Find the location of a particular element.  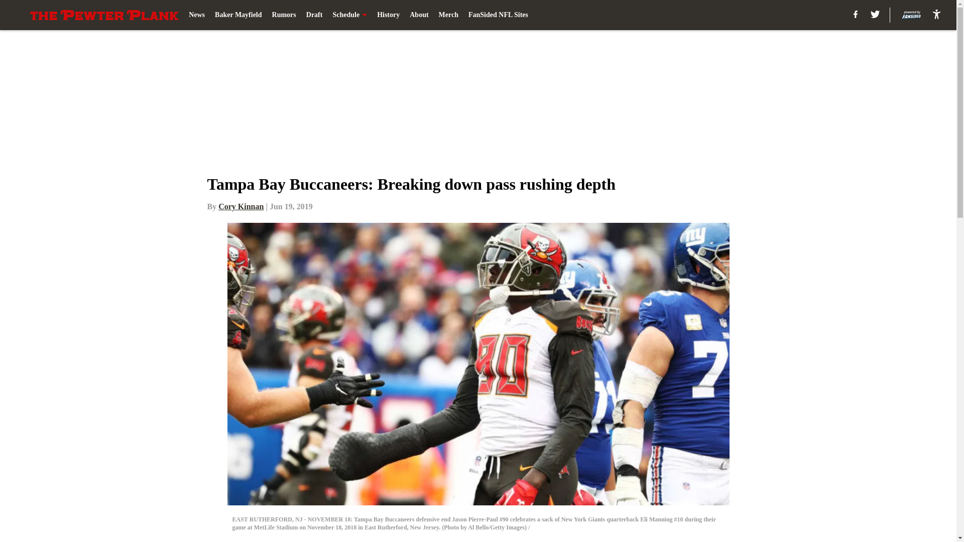

About is located at coordinates (419, 15).